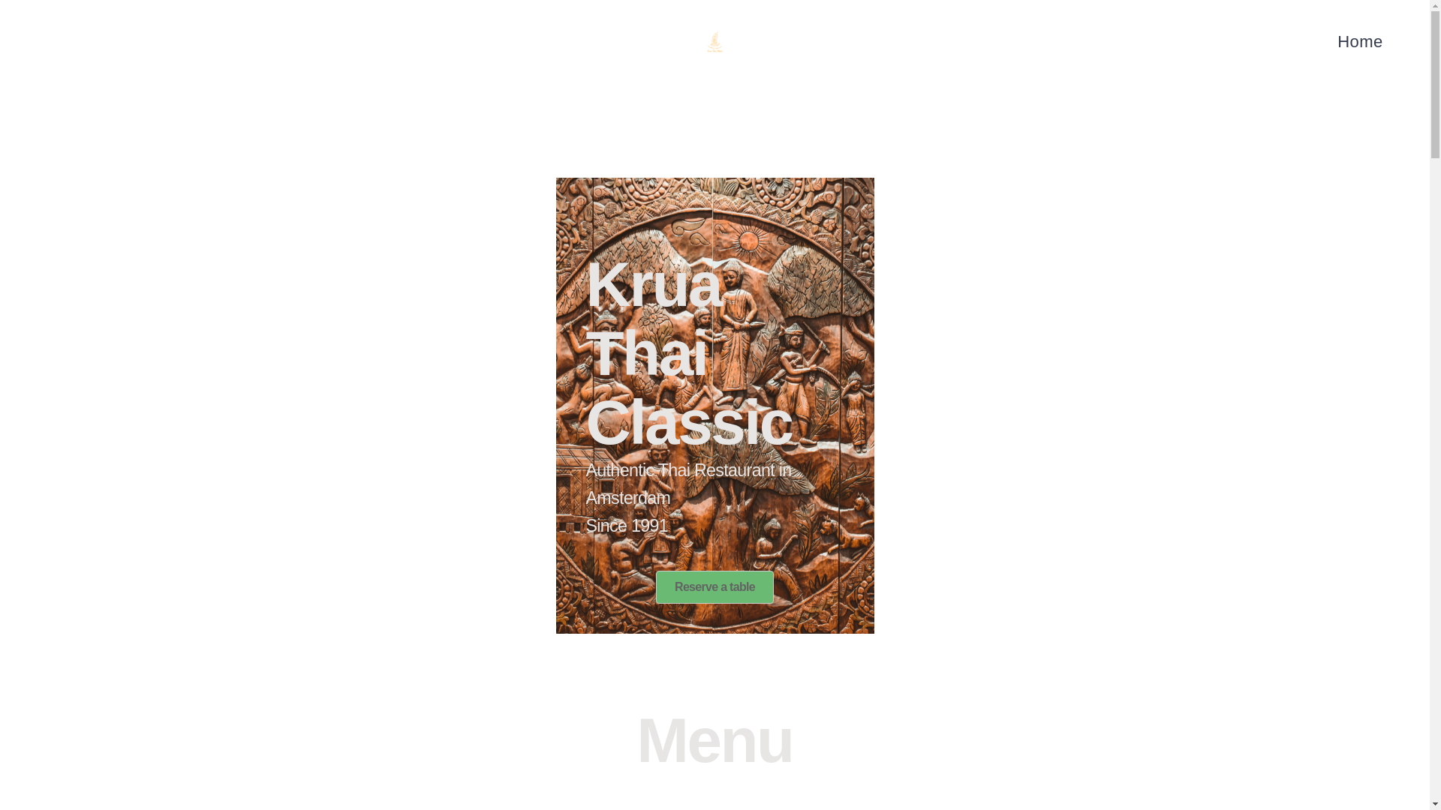 Image resolution: width=1441 pixels, height=810 pixels. I want to click on Home, so click(1359, 37).